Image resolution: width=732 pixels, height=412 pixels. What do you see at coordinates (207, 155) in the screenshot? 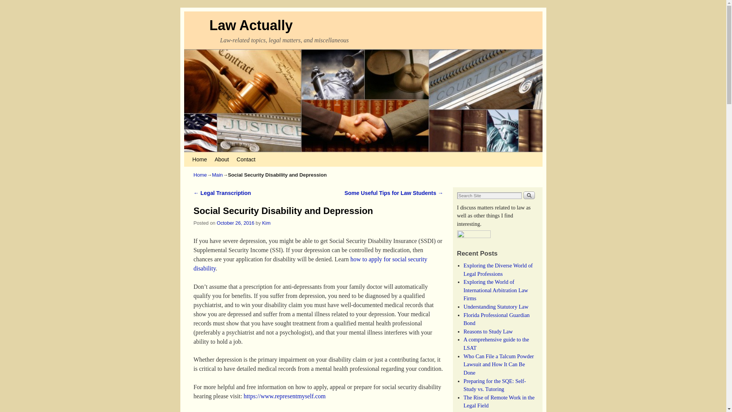
I see `Skip to secondary content` at bounding box center [207, 155].